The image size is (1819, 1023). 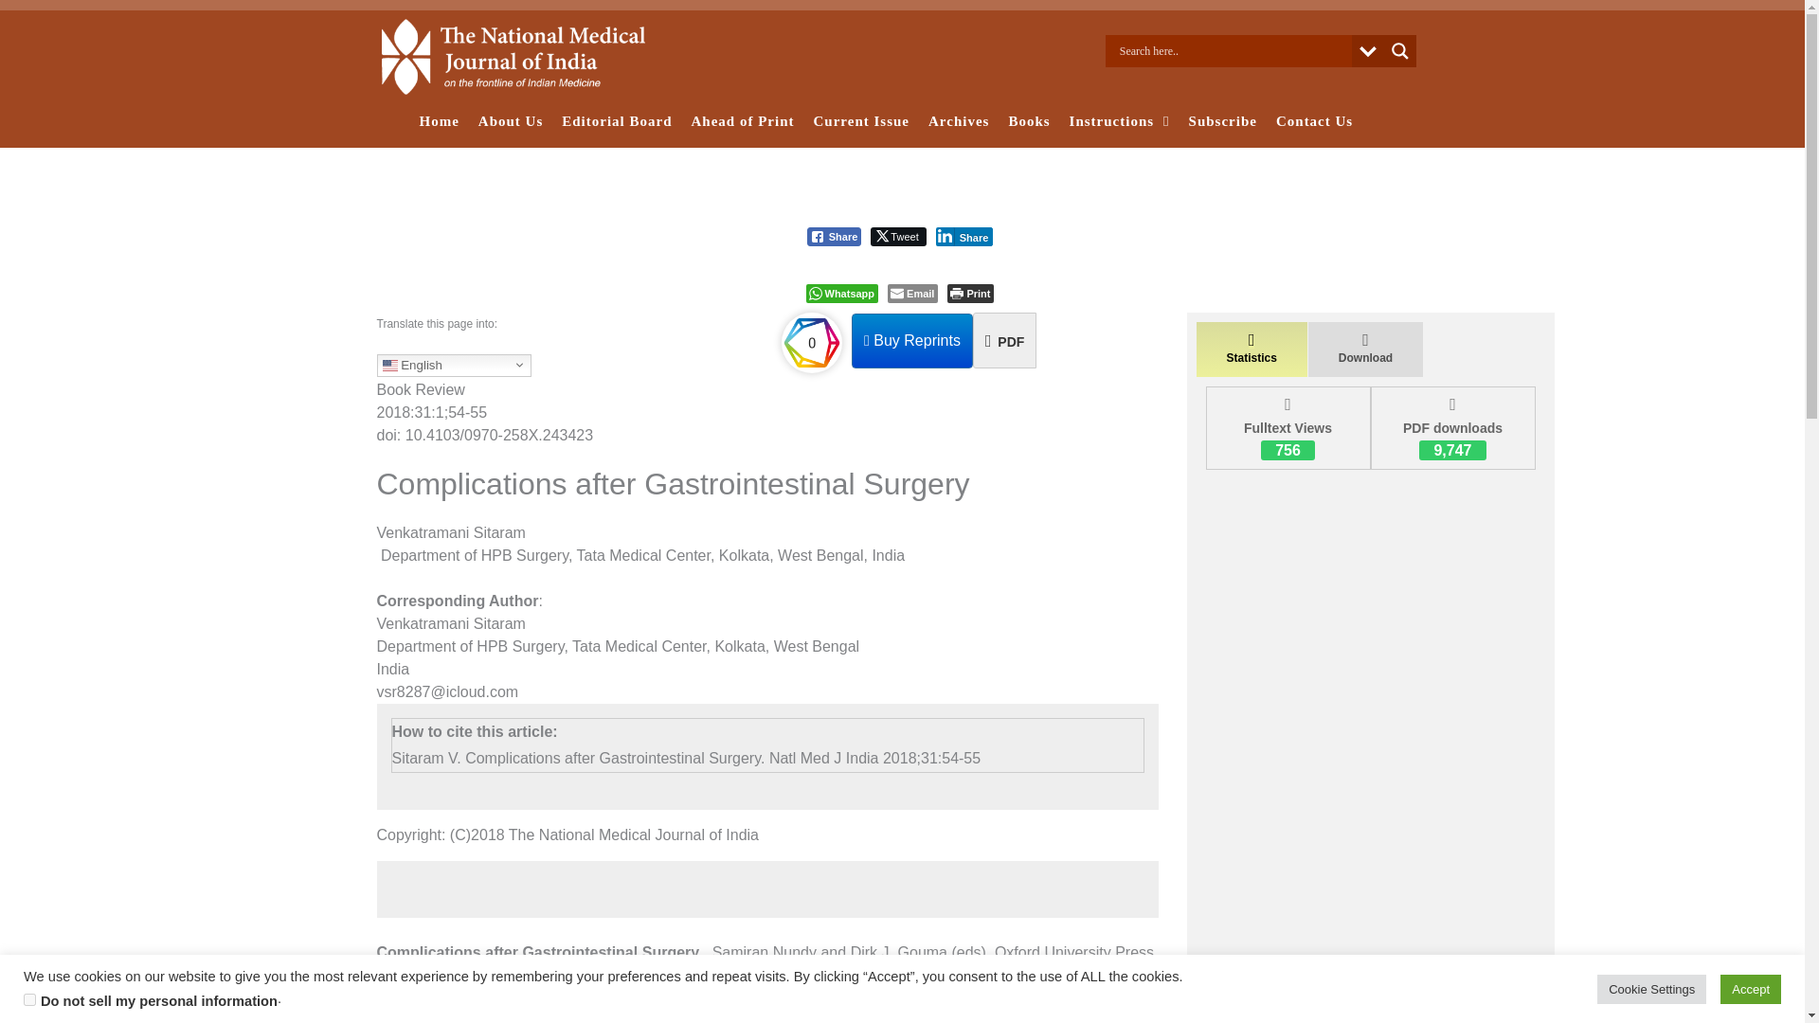 I want to click on Ahead of Print, so click(x=743, y=121).